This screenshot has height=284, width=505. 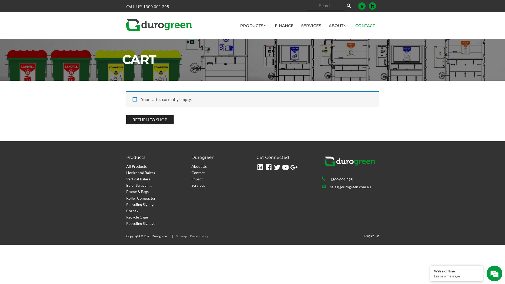 What do you see at coordinates (132, 211) in the screenshot?
I see `Corpak` at bounding box center [132, 211].